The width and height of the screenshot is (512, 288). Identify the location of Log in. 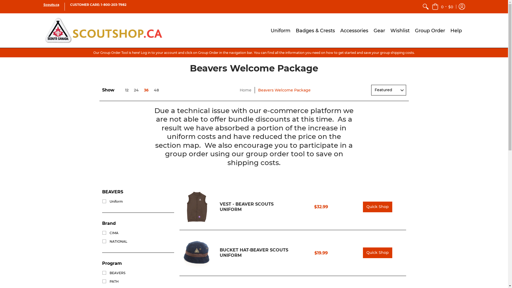
(462, 7).